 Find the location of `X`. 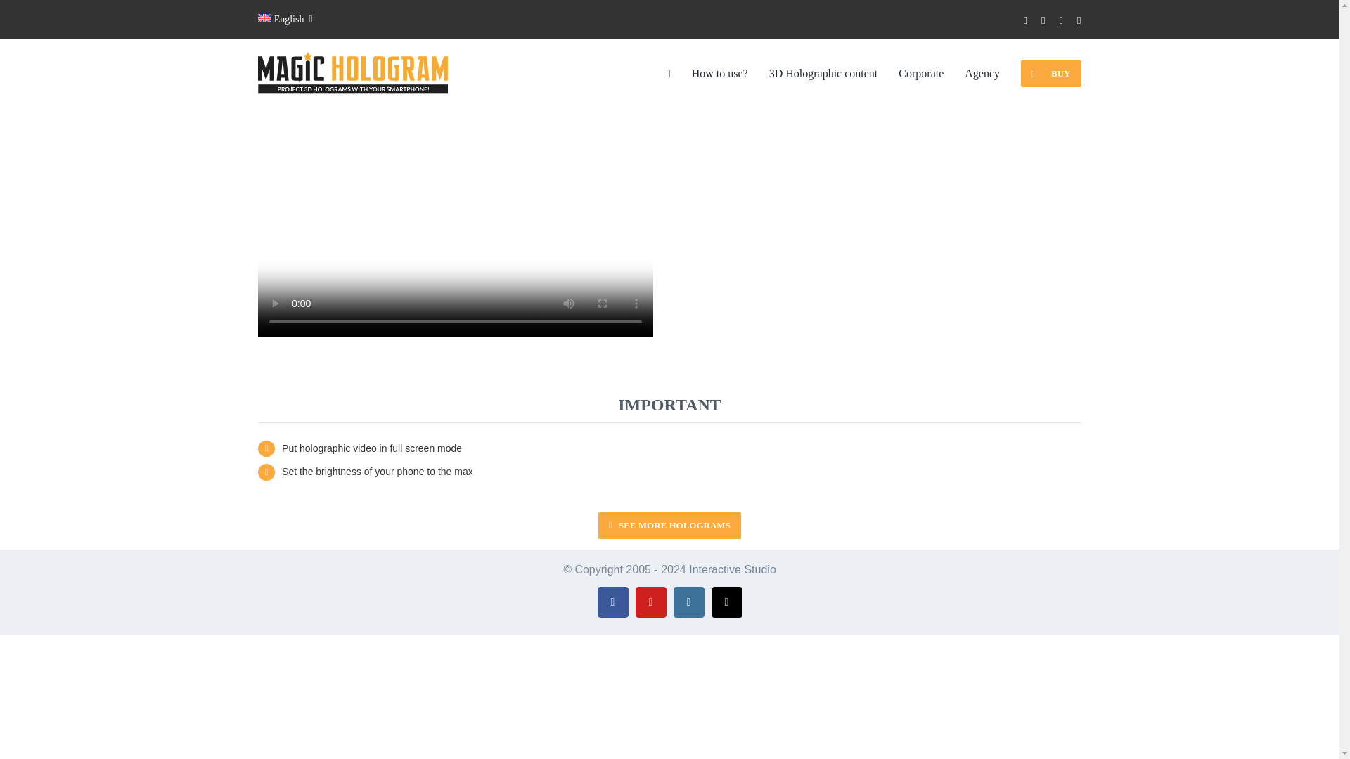

X is located at coordinates (727, 602).